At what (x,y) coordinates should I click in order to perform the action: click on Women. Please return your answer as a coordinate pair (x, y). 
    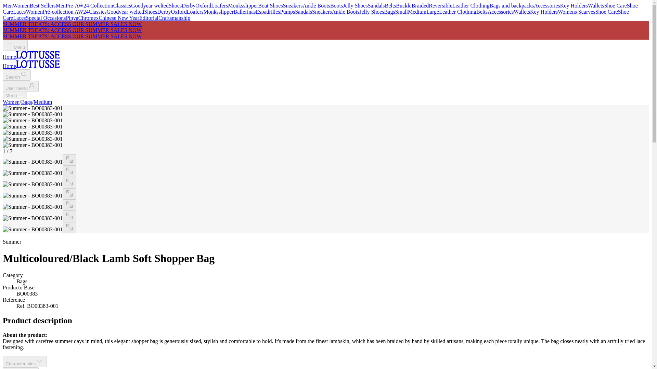
    Looking at the image, I should click on (21, 5).